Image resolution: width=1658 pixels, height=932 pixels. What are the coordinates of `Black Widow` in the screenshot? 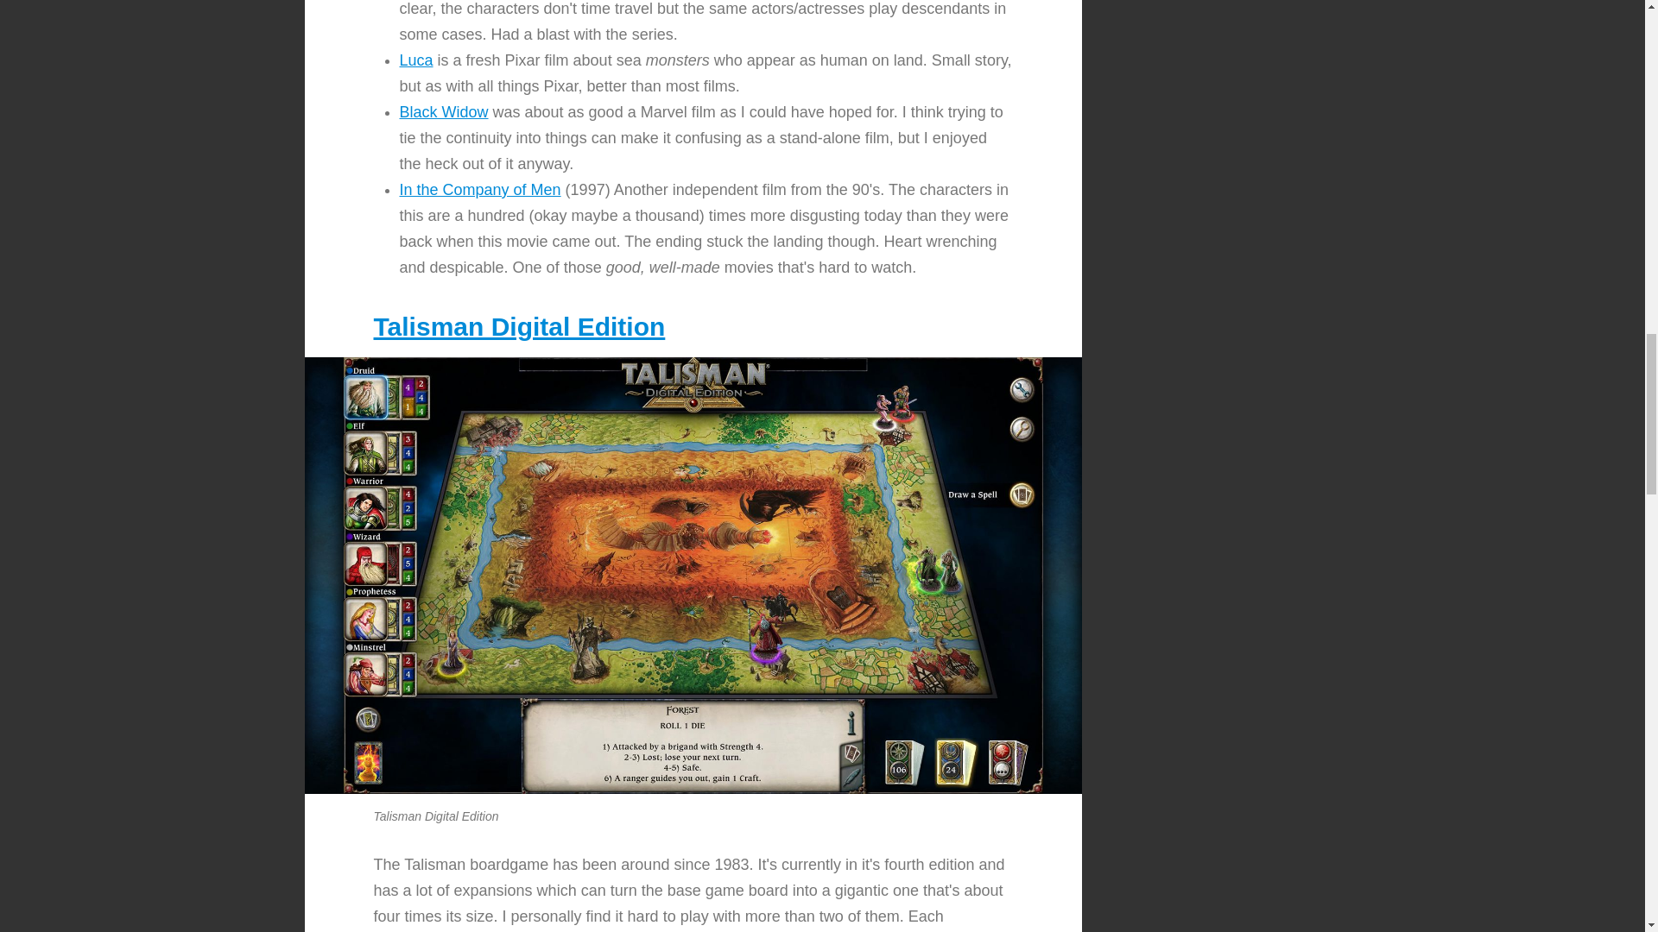 It's located at (443, 98).